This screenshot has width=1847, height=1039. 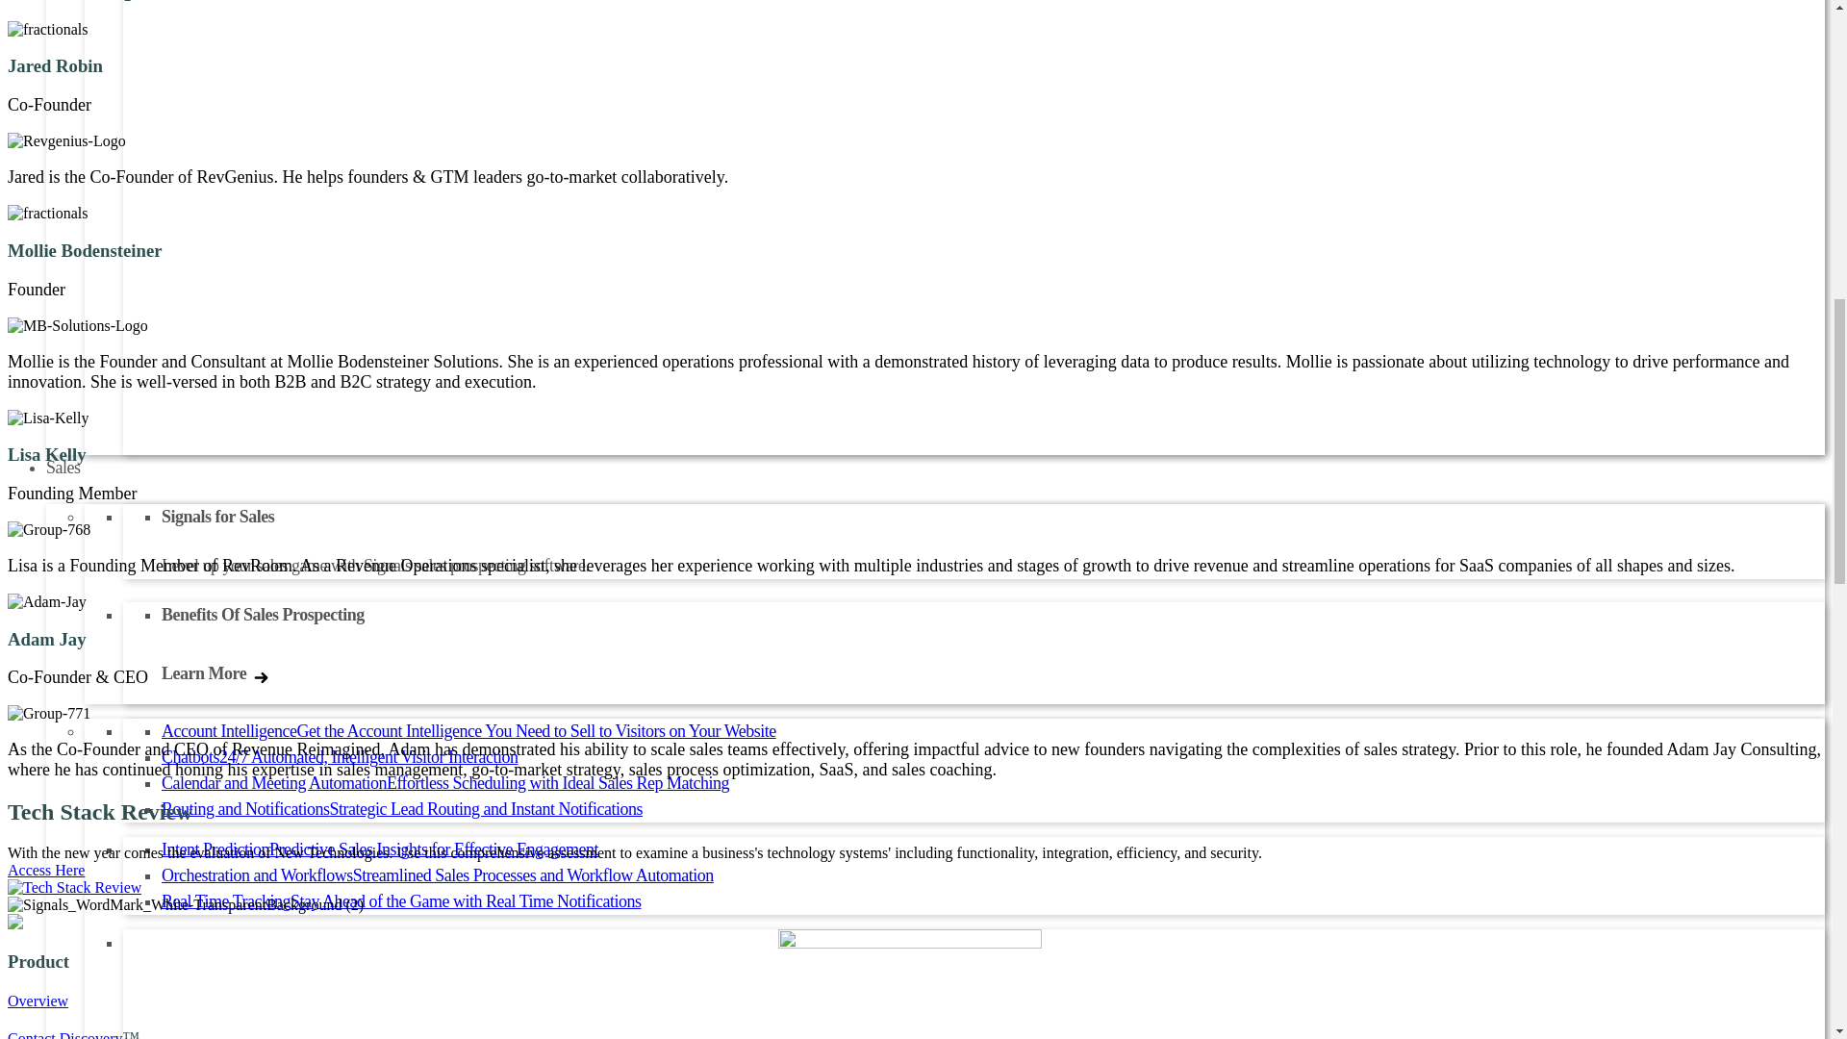 I want to click on Group-768, so click(x=48, y=530).